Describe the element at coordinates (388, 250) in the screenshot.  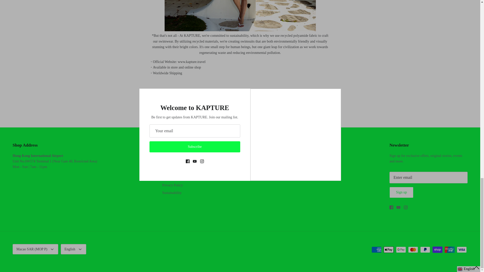
I see `Apple Pay` at that location.